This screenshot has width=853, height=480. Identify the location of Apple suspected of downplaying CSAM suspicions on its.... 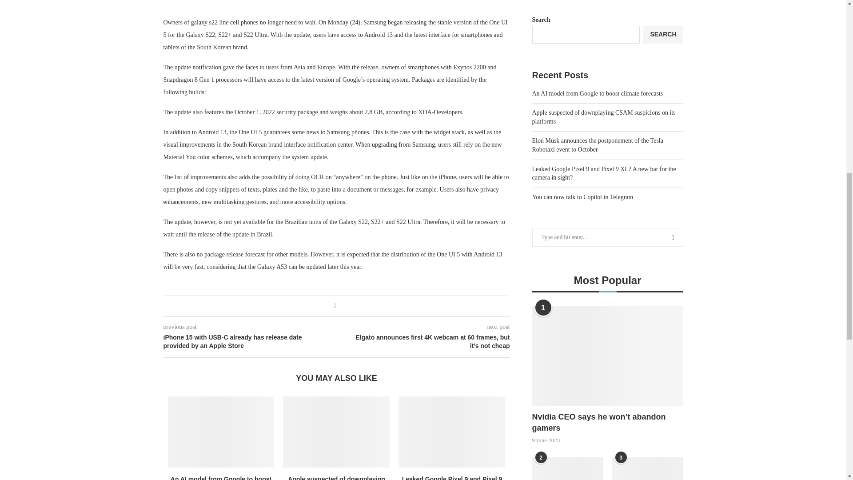
(337, 478).